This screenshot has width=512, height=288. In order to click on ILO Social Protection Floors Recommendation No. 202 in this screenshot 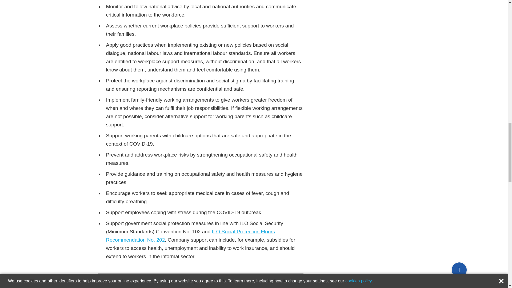, I will do `click(190, 236)`.